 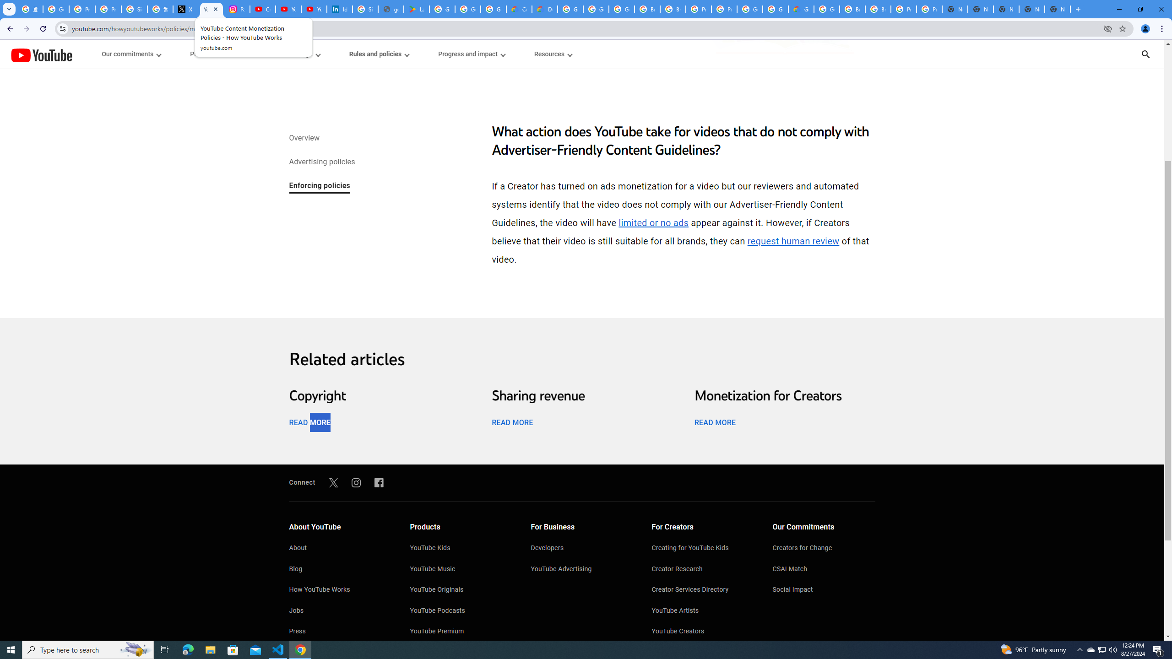 What do you see at coordinates (582, 549) in the screenshot?
I see `Developers` at bounding box center [582, 549].